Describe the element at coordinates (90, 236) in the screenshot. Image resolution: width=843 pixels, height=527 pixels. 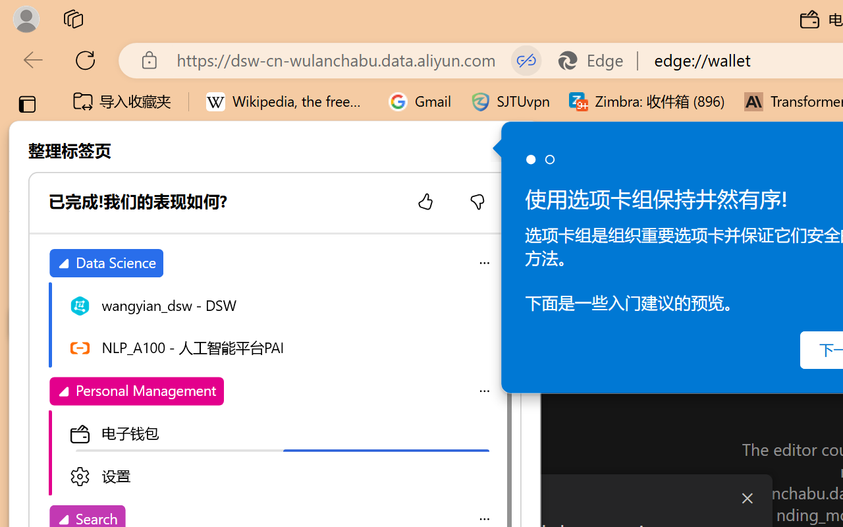
I see `Application Menu` at that location.